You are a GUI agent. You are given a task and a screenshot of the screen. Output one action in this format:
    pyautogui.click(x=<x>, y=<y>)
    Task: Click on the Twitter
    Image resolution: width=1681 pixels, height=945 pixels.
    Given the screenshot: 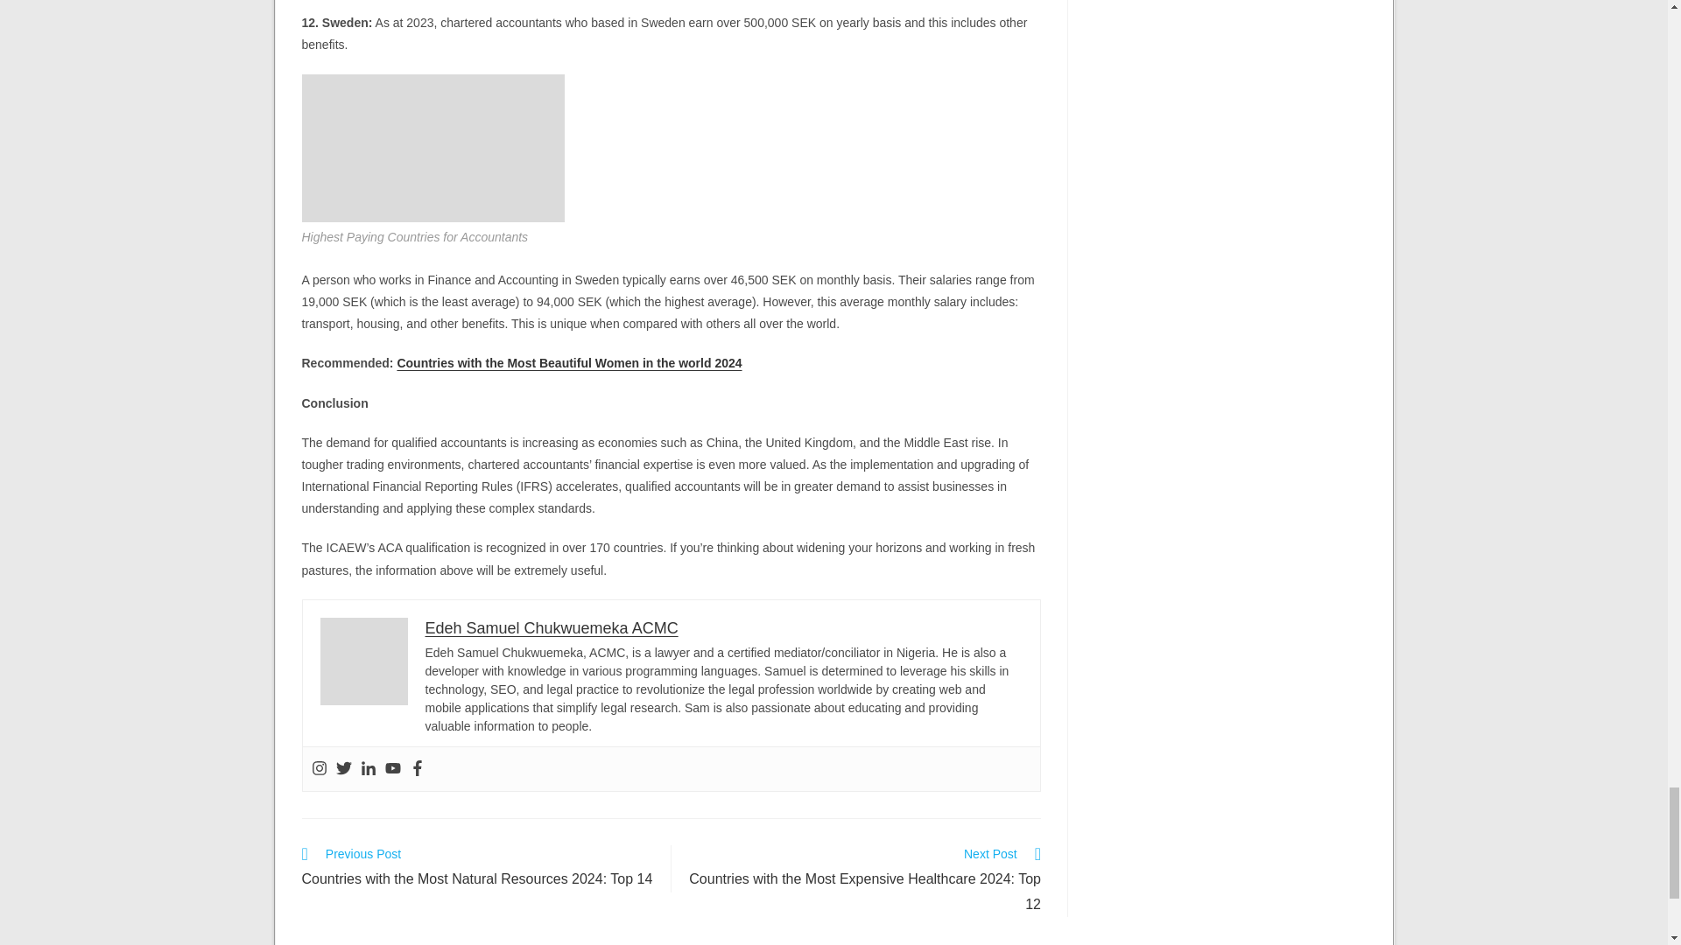 What is the action you would take?
    pyautogui.click(x=343, y=768)
    